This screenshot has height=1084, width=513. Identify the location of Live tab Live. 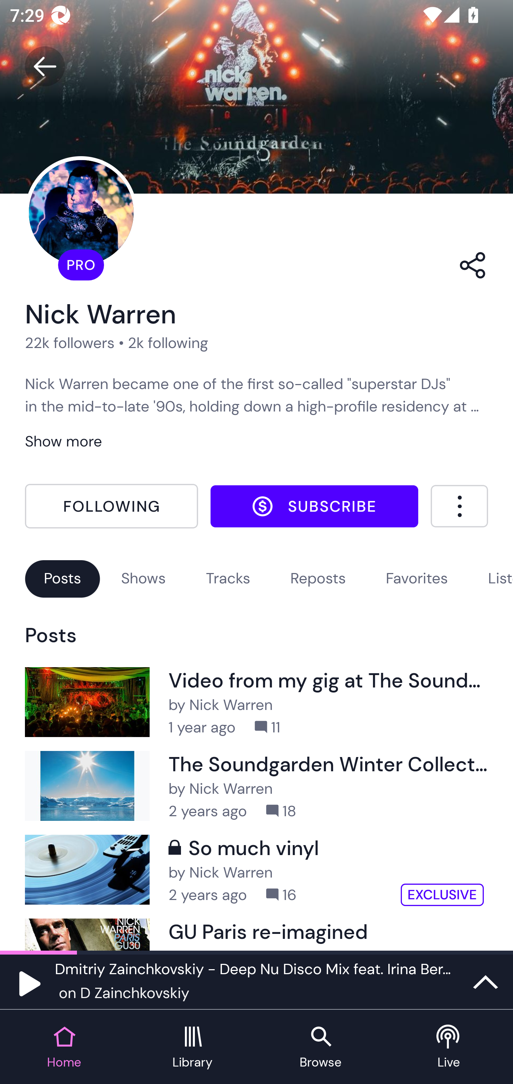
(449, 1048).